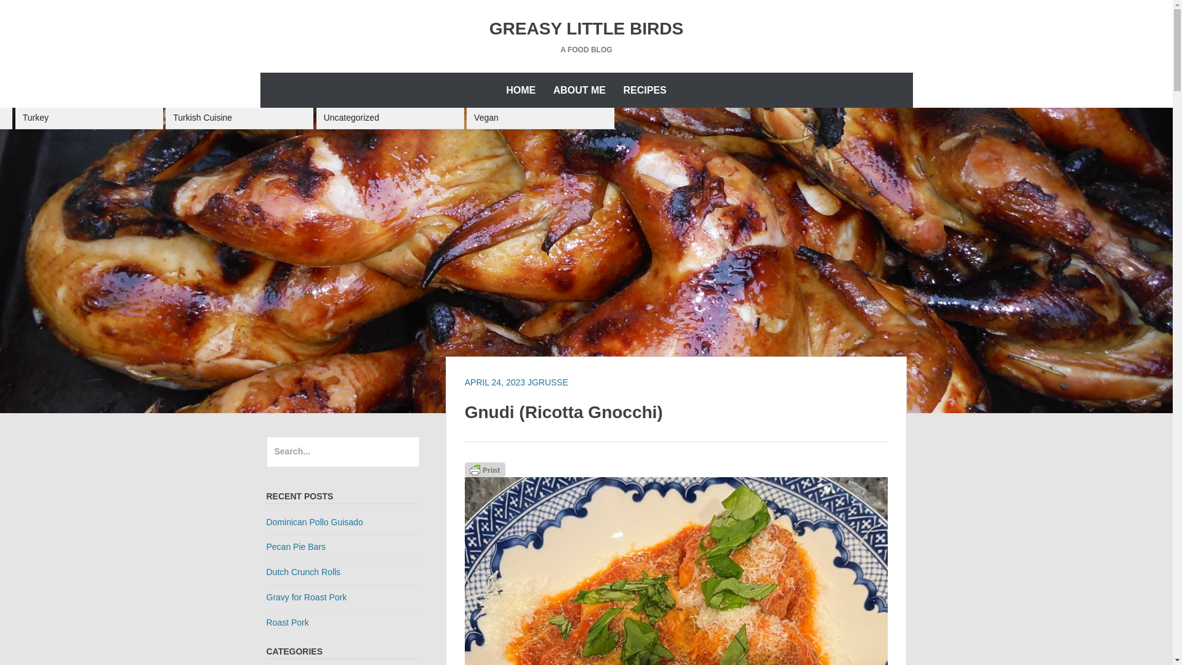 The height and width of the screenshot is (665, 1182). What do you see at coordinates (586, 28) in the screenshot?
I see `GREASY LITTLE BIRDS` at bounding box center [586, 28].